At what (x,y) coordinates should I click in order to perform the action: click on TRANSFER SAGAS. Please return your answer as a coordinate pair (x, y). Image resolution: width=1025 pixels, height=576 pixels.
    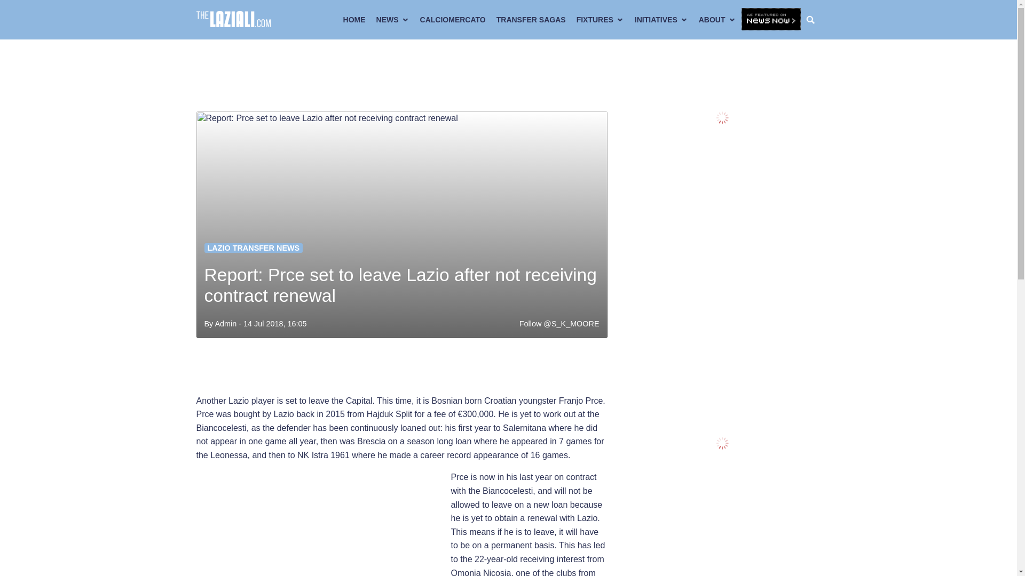
    Looking at the image, I should click on (531, 20).